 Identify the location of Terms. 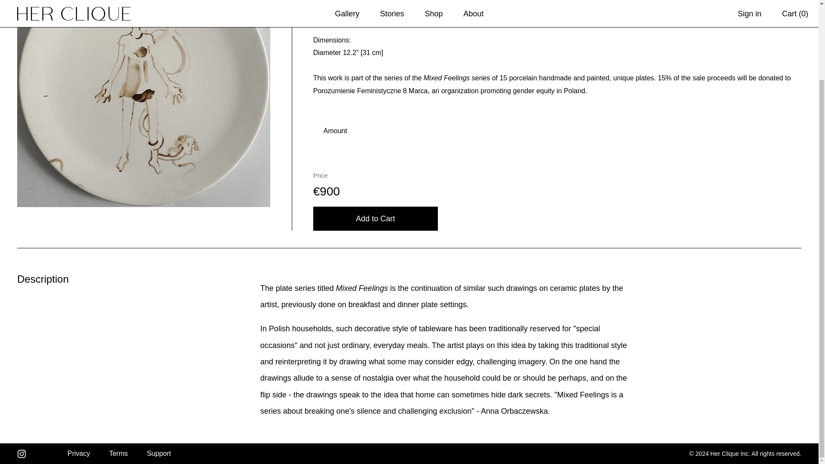
(118, 453).